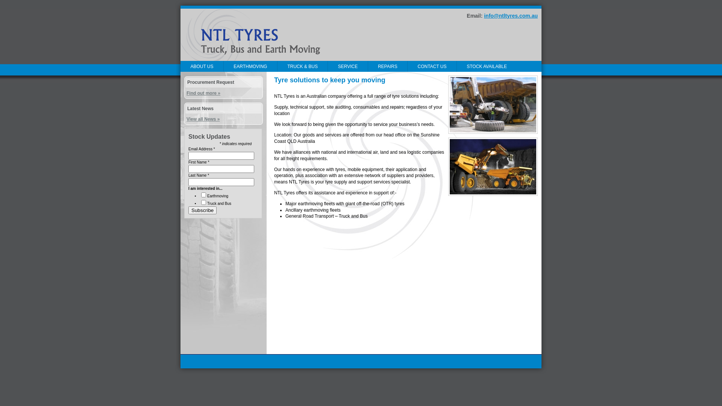  Describe the element at coordinates (211, 82) in the screenshot. I see `Procurement Request` at that location.